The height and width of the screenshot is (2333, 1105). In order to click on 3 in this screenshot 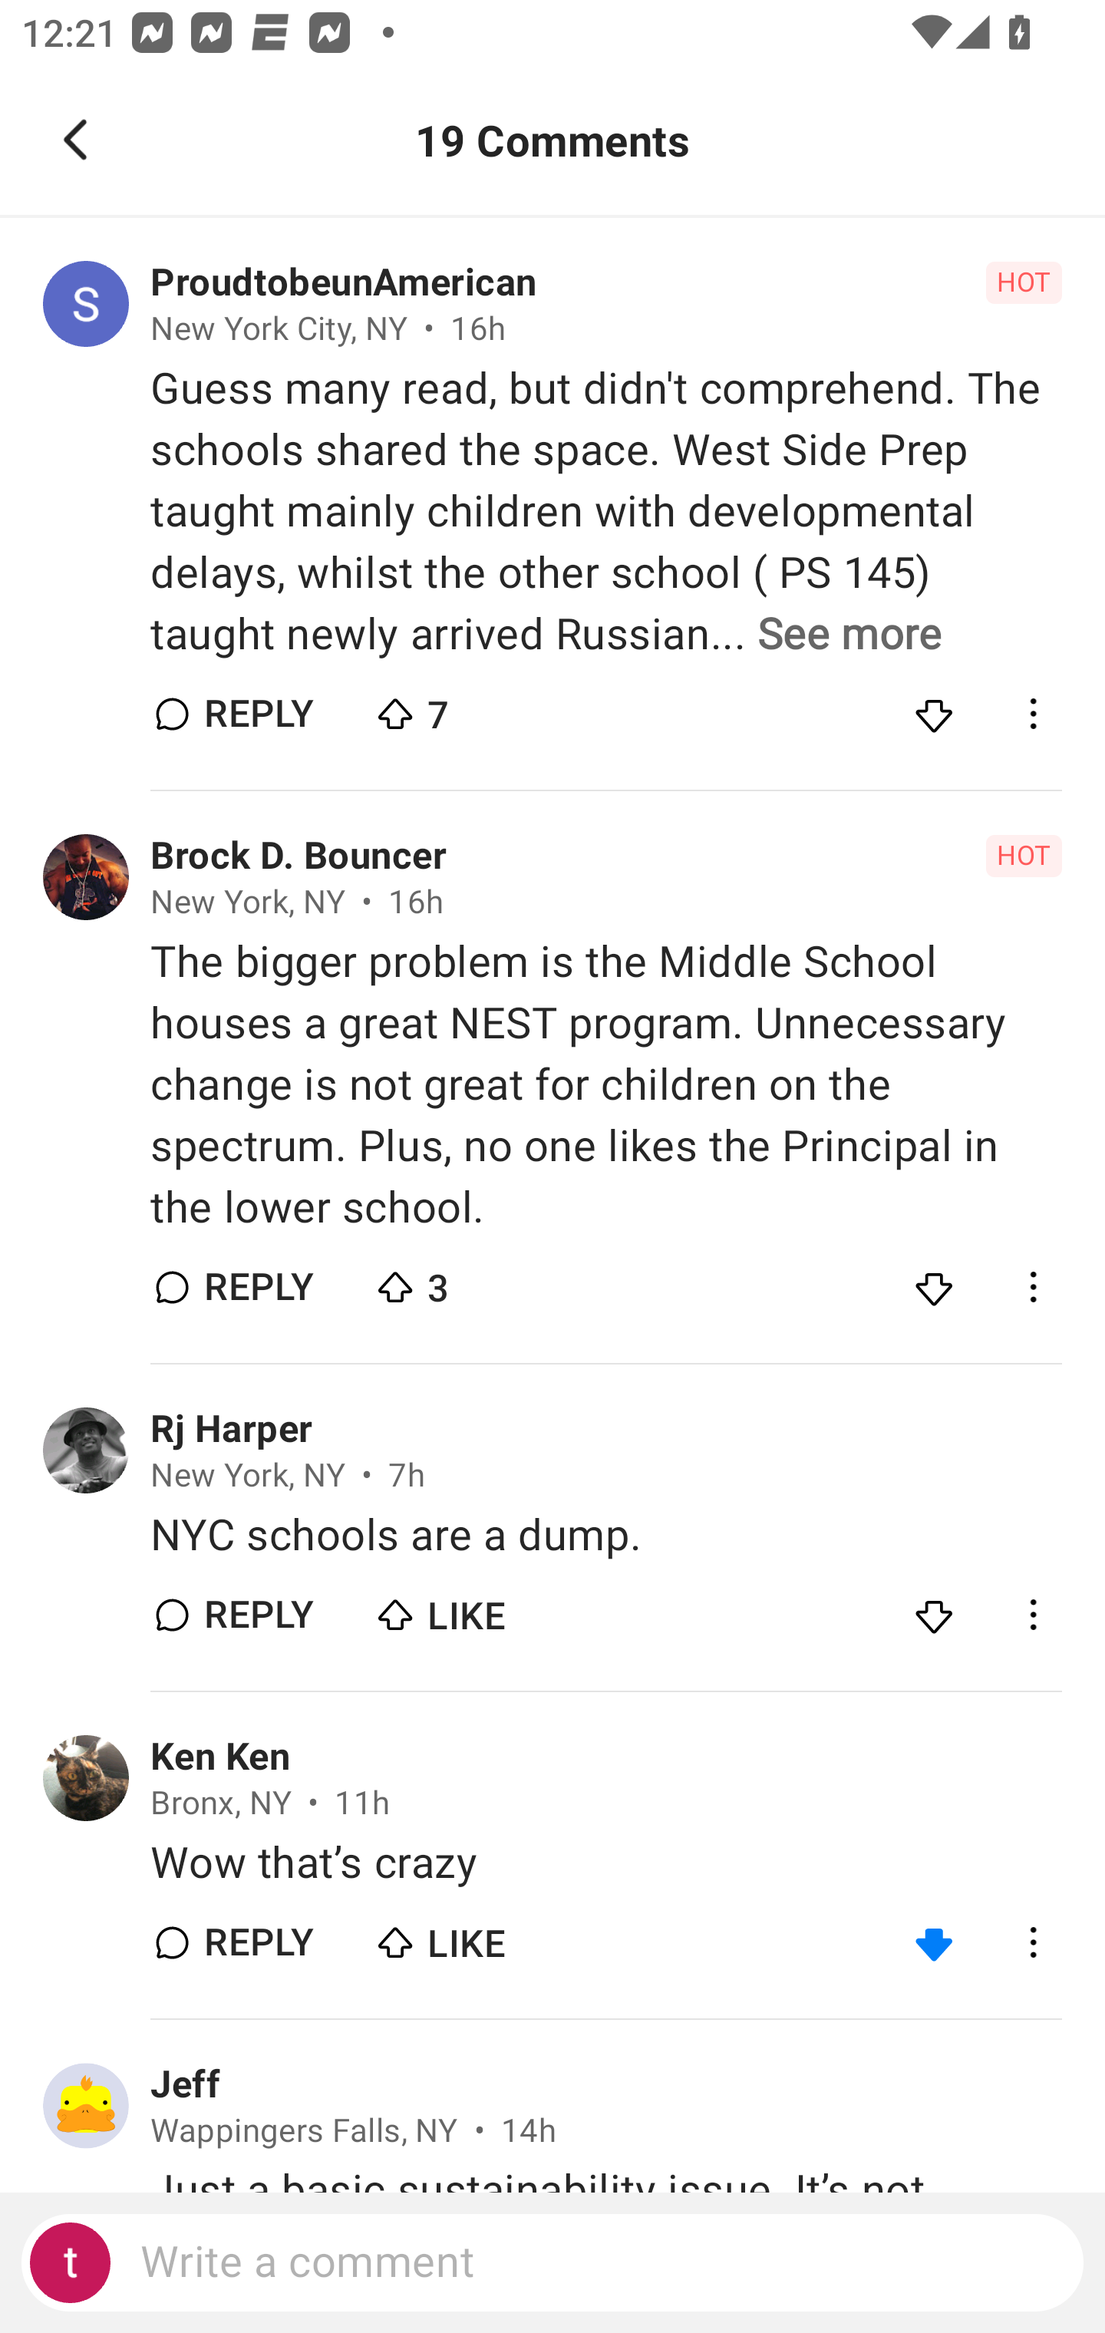, I will do `click(477, 1280)`.